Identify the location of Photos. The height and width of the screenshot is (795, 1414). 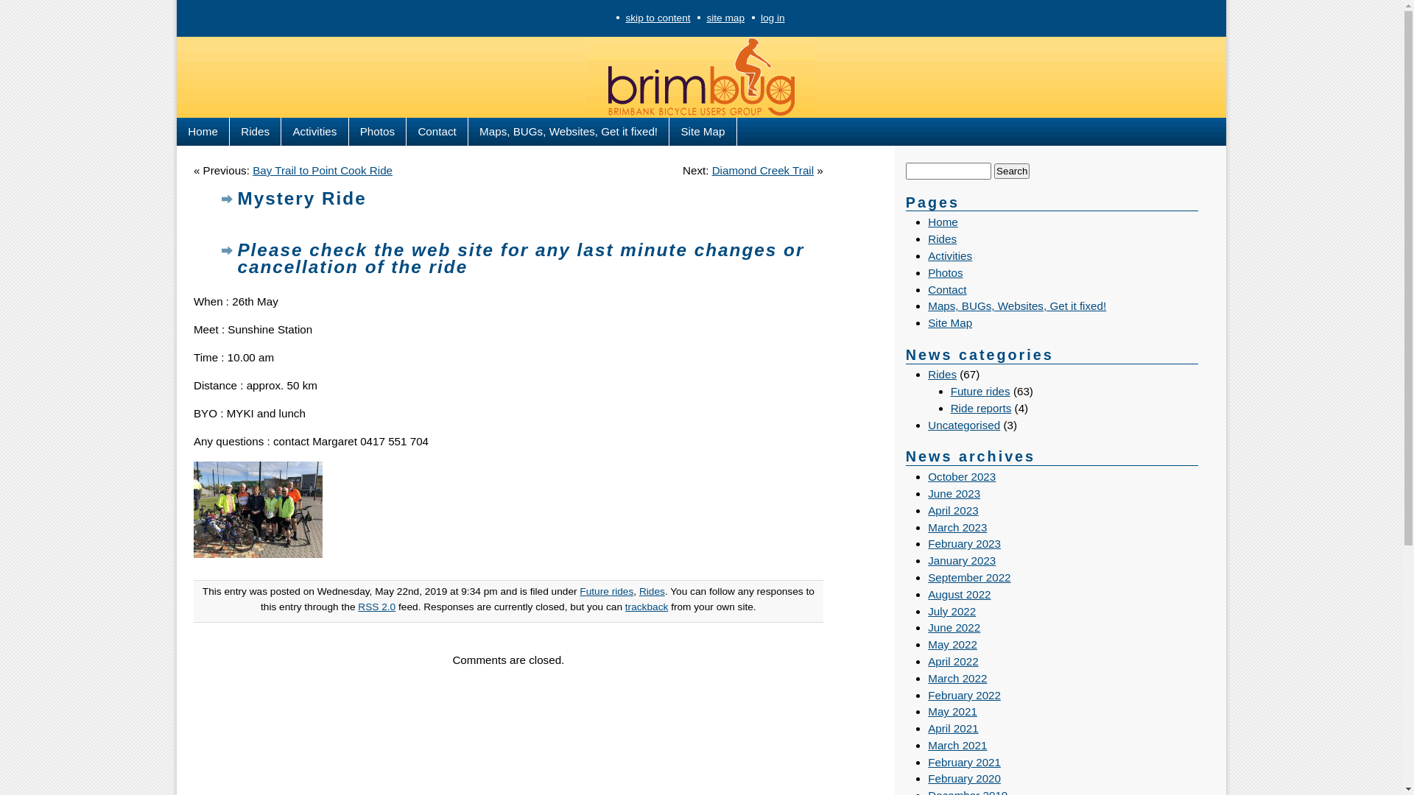
(379, 132).